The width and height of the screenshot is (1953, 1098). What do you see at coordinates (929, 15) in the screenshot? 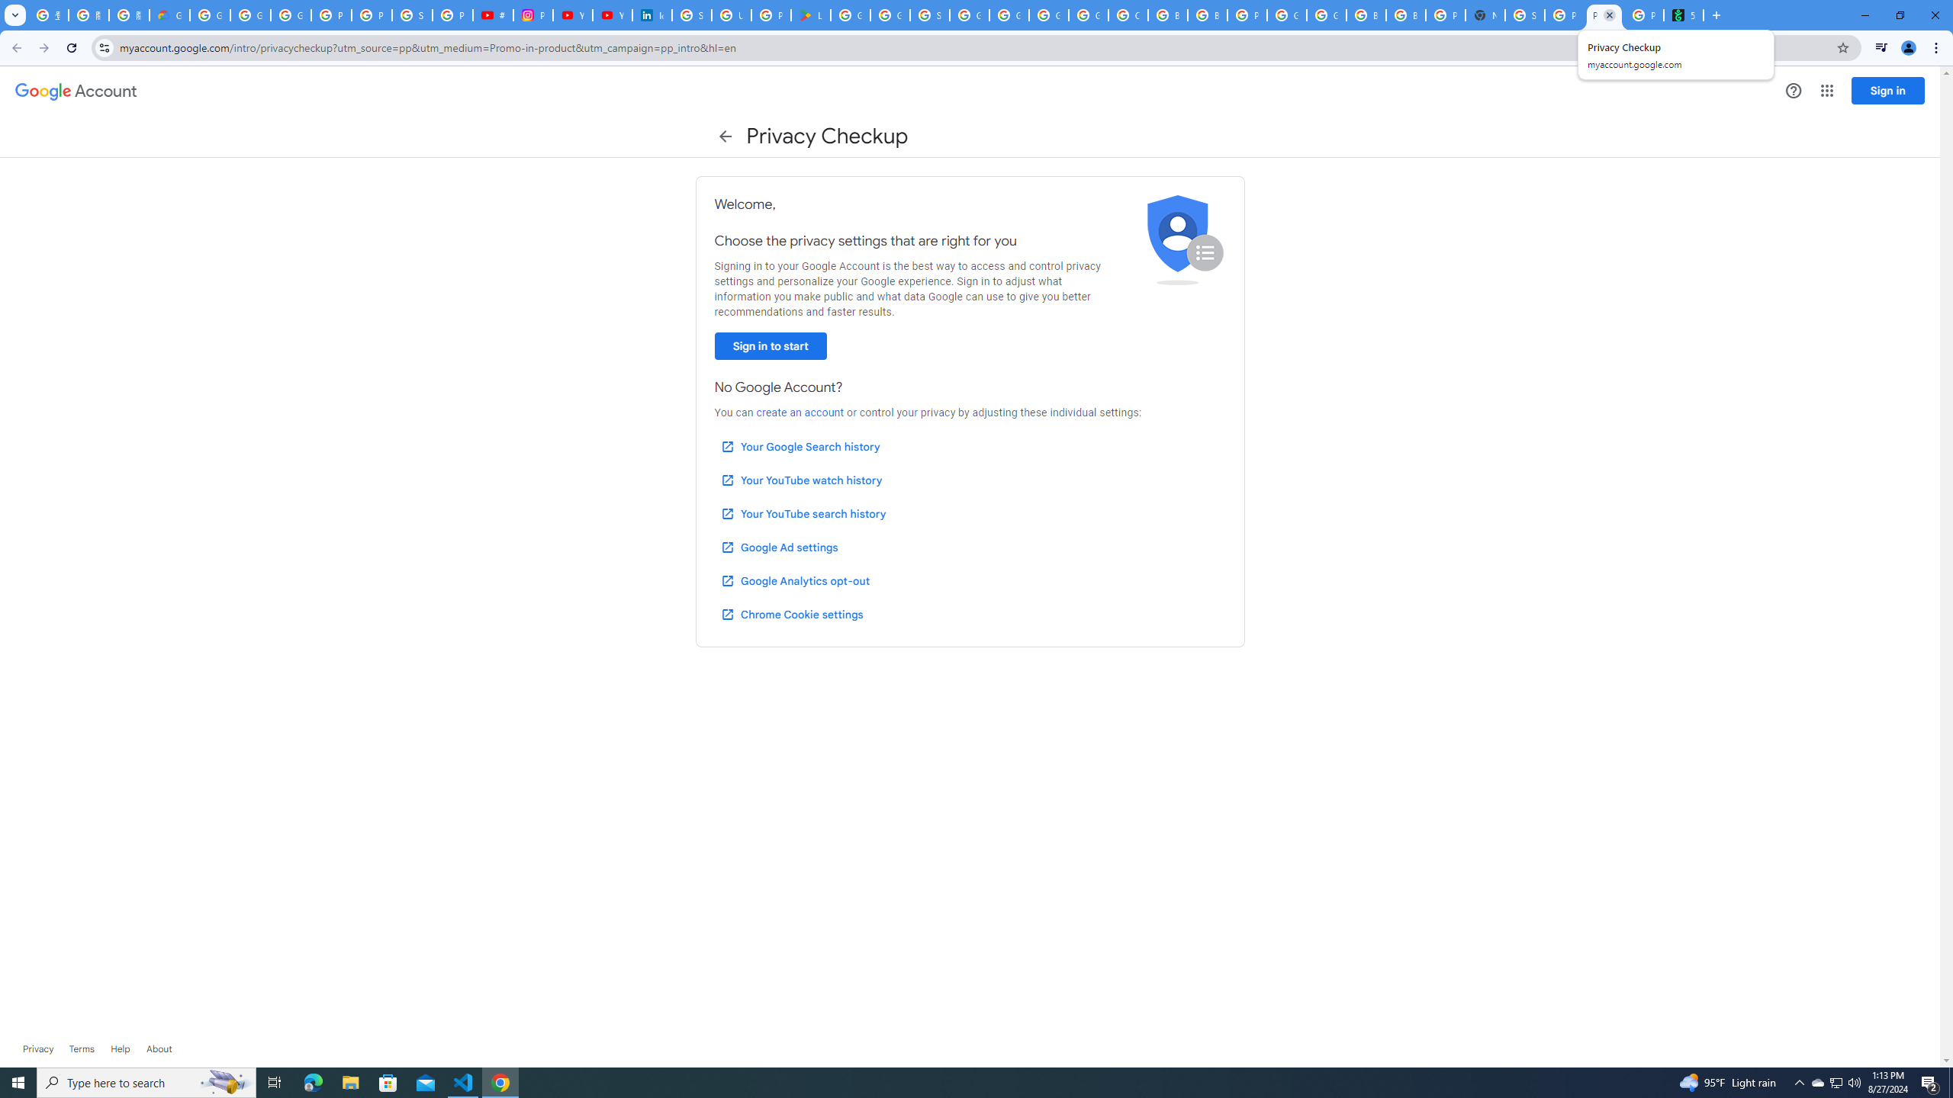
I see `Sign in - Google Accounts` at bounding box center [929, 15].